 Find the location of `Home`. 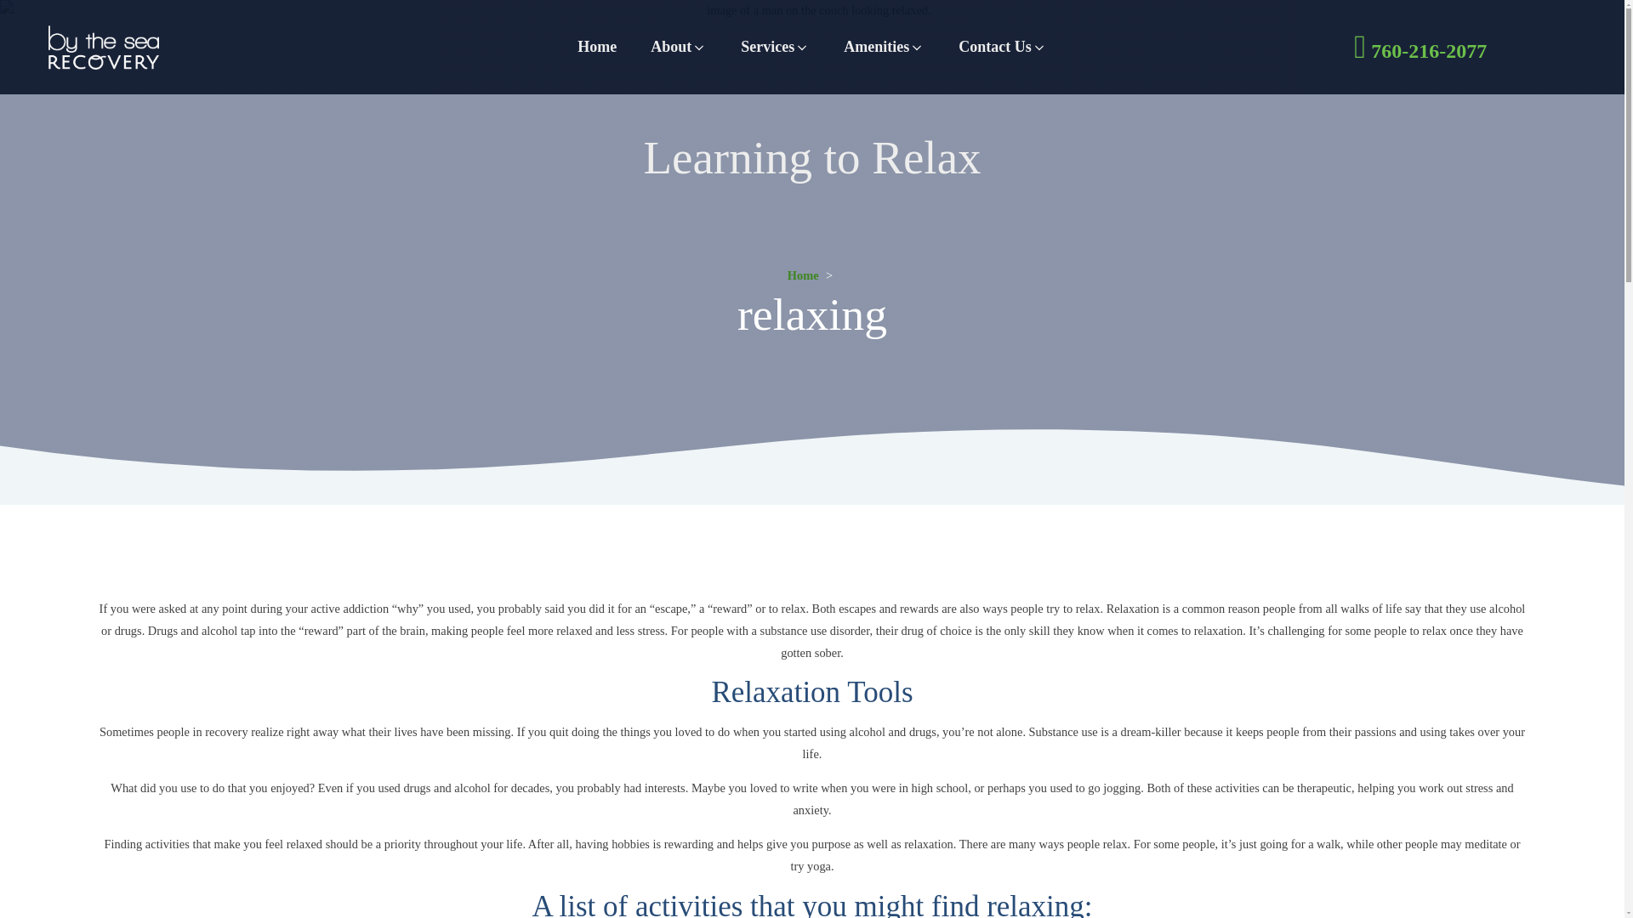

Home is located at coordinates (803, 275).